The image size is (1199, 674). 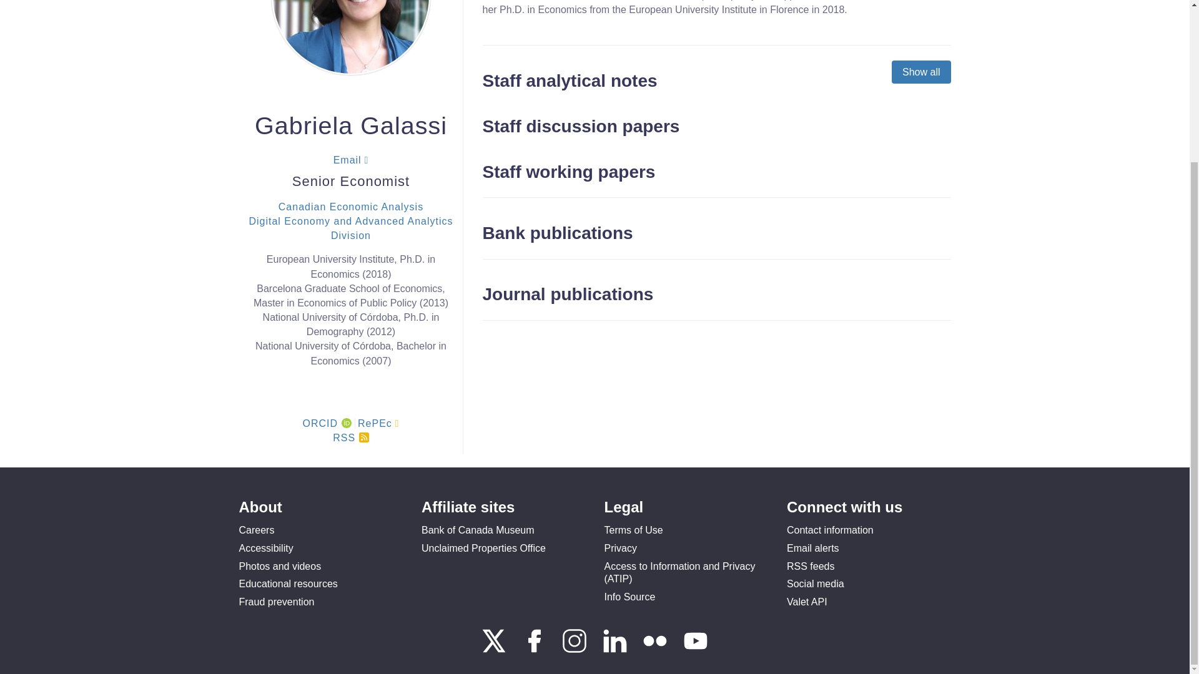 What do you see at coordinates (363, 437) in the screenshot?
I see `rss-feed-square` at bounding box center [363, 437].